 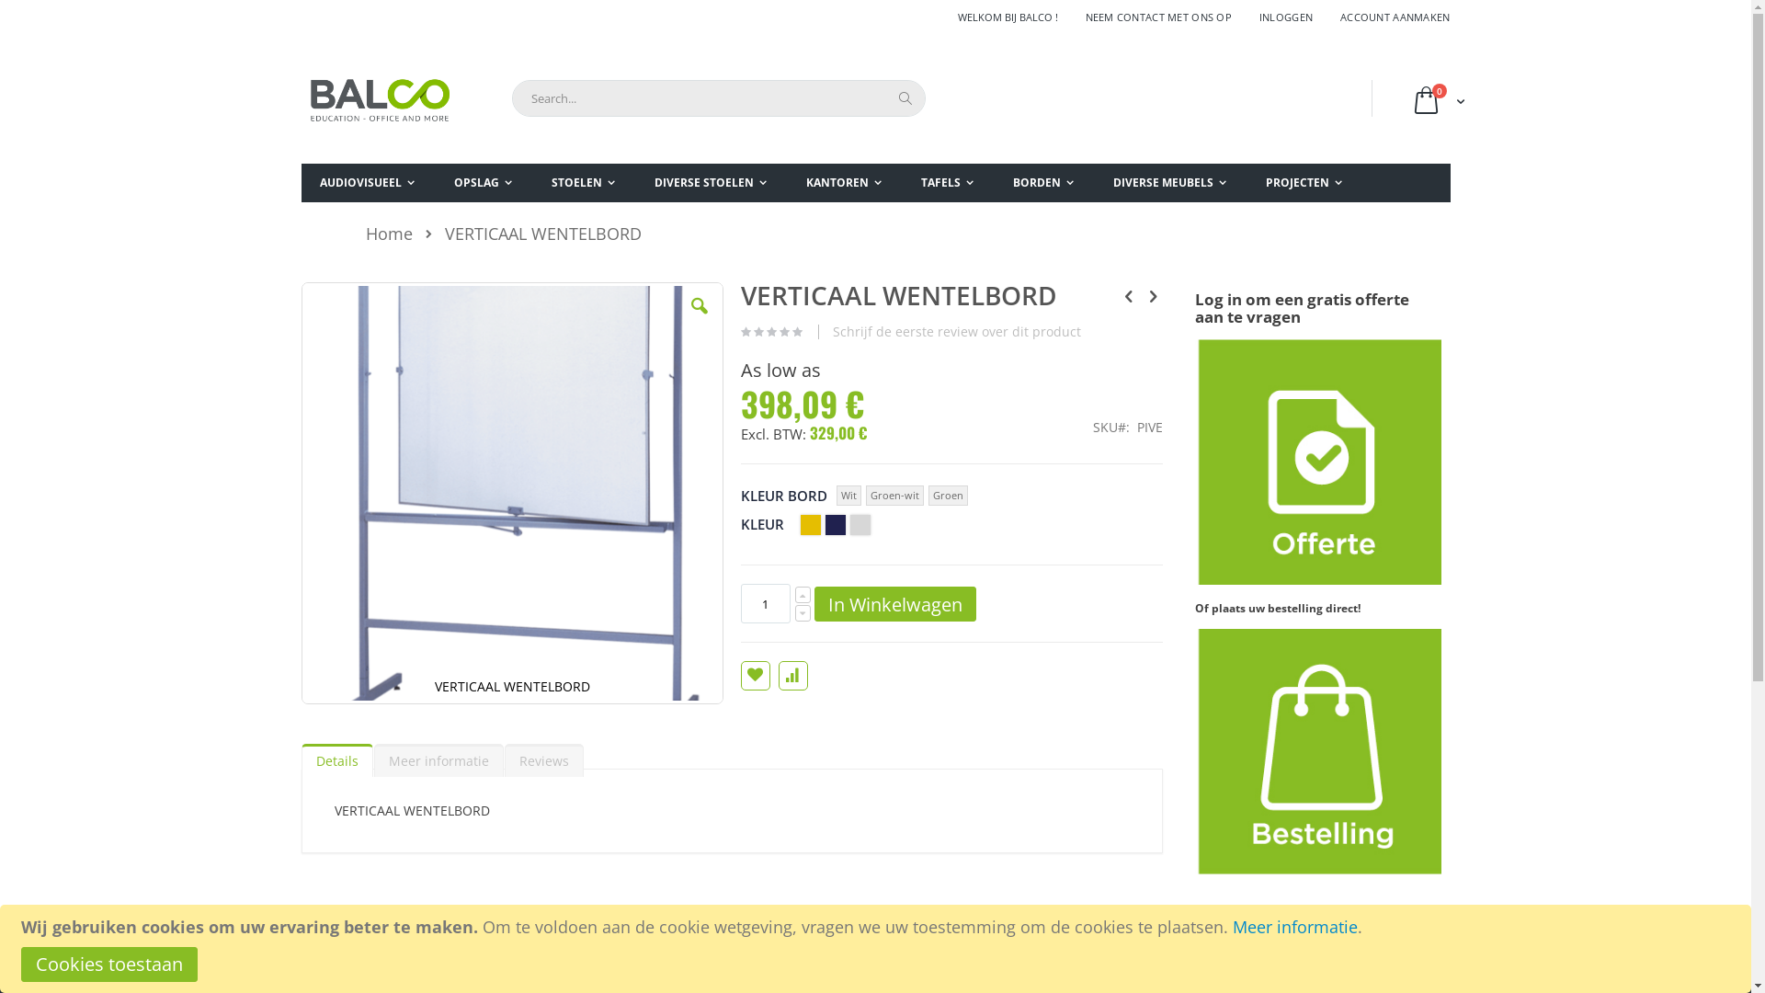 What do you see at coordinates (583, 184) in the screenshot?
I see `STOELEN` at bounding box center [583, 184].